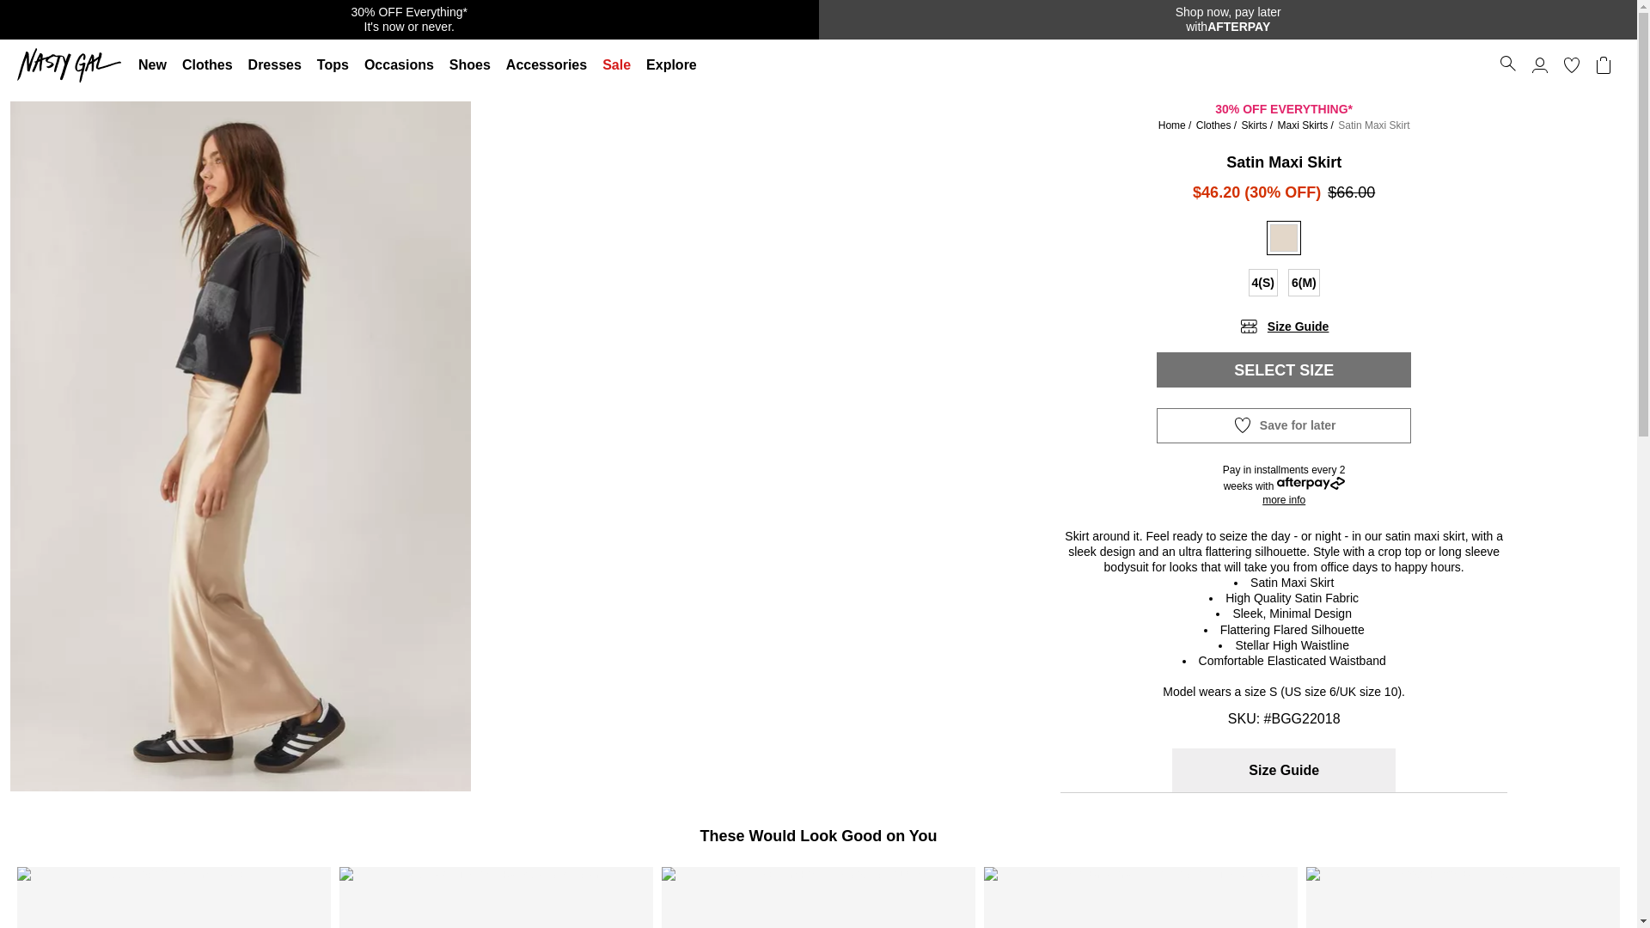 The height and width of the screenshot is (928, 1650). I want to click on Clothes, so click(208, 65).